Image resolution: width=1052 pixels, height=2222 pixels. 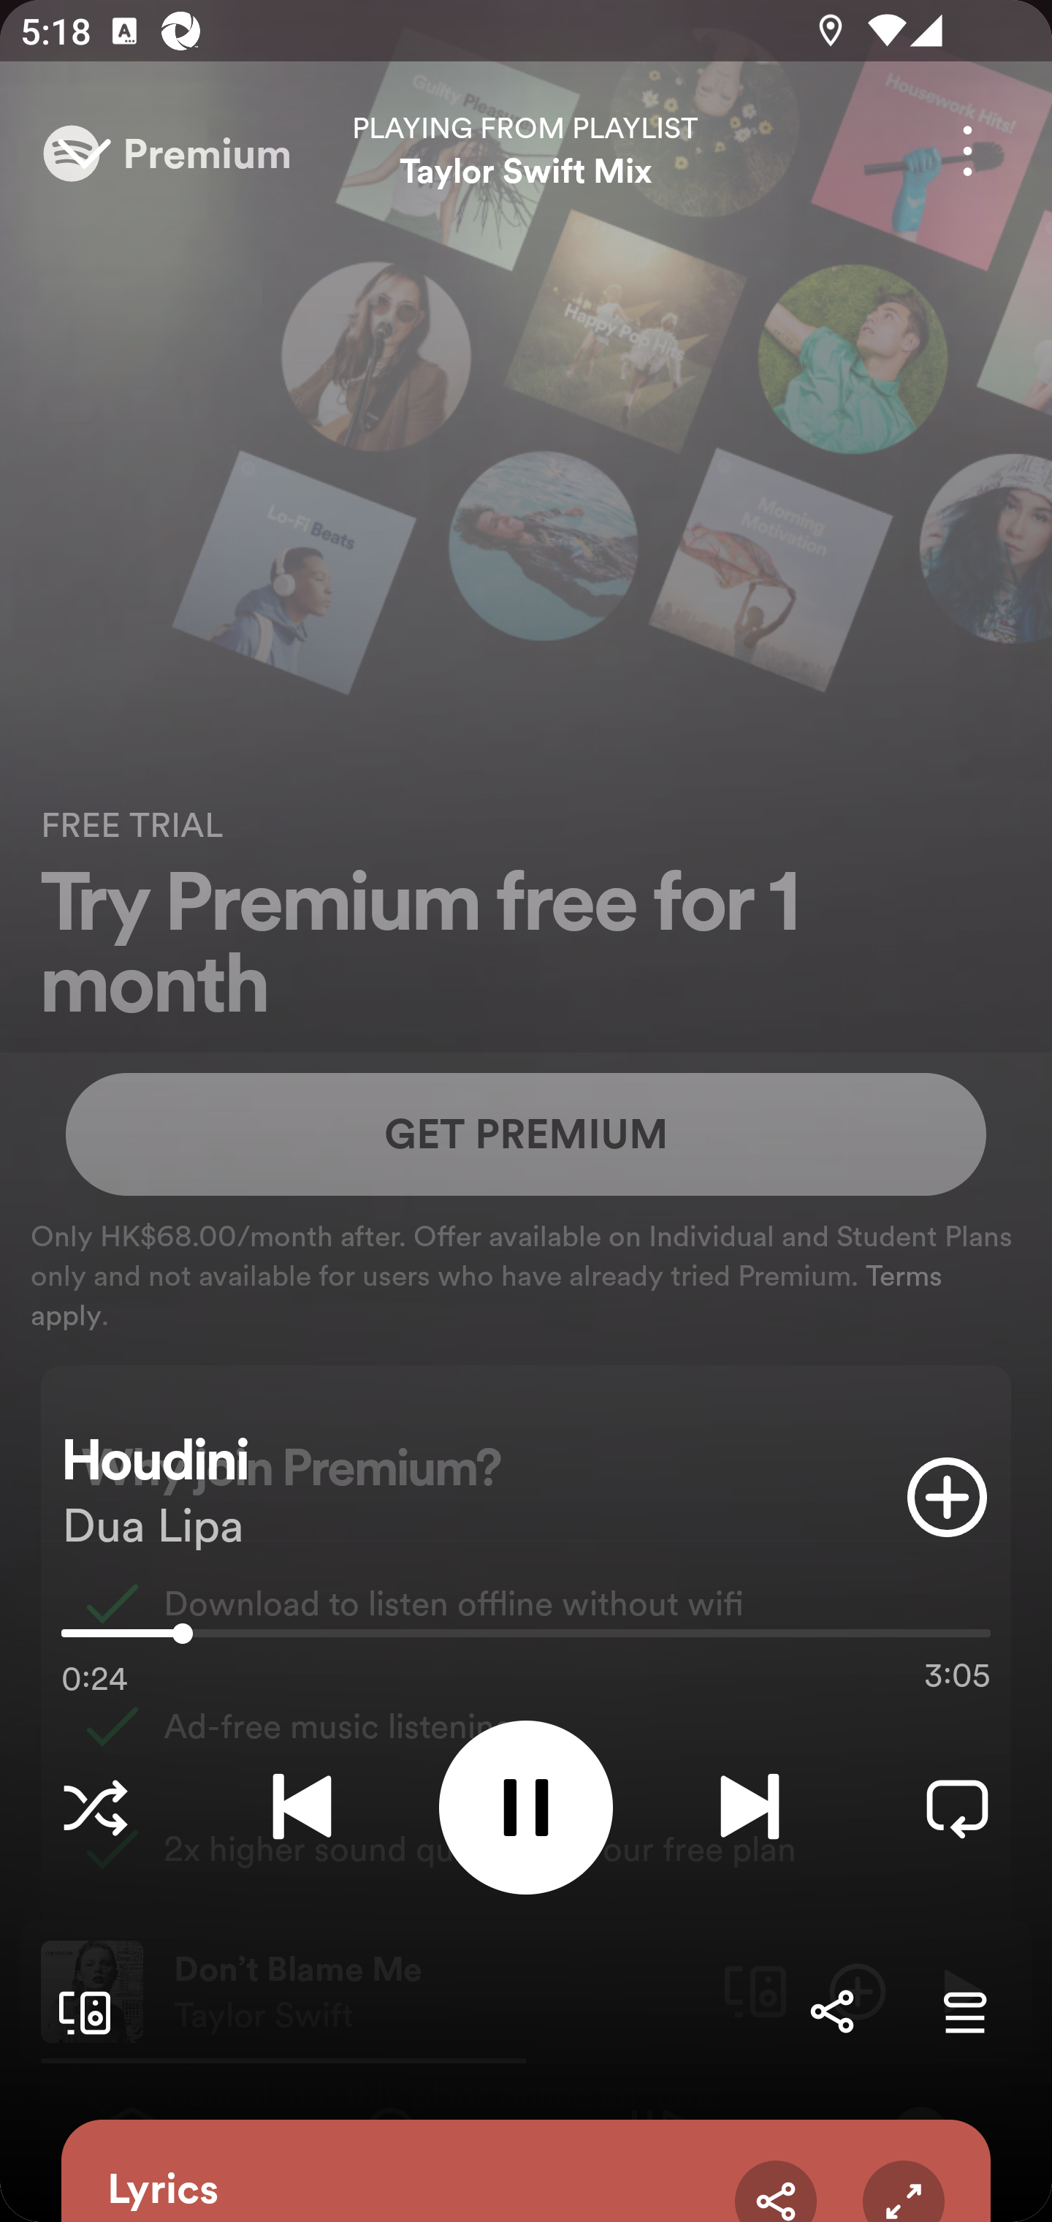 I want to click on 0:24 3:05 24126.0 Use volume keys to adjust, so click(x=526, y=1640).